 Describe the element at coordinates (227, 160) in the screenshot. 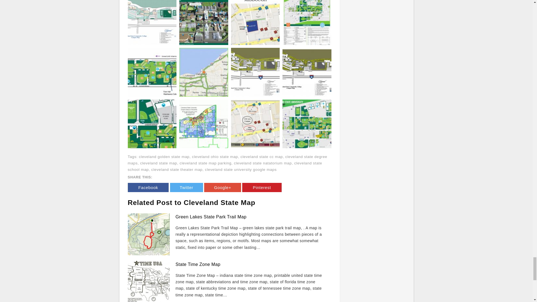

I see `cleveland state degree maps` at that location.